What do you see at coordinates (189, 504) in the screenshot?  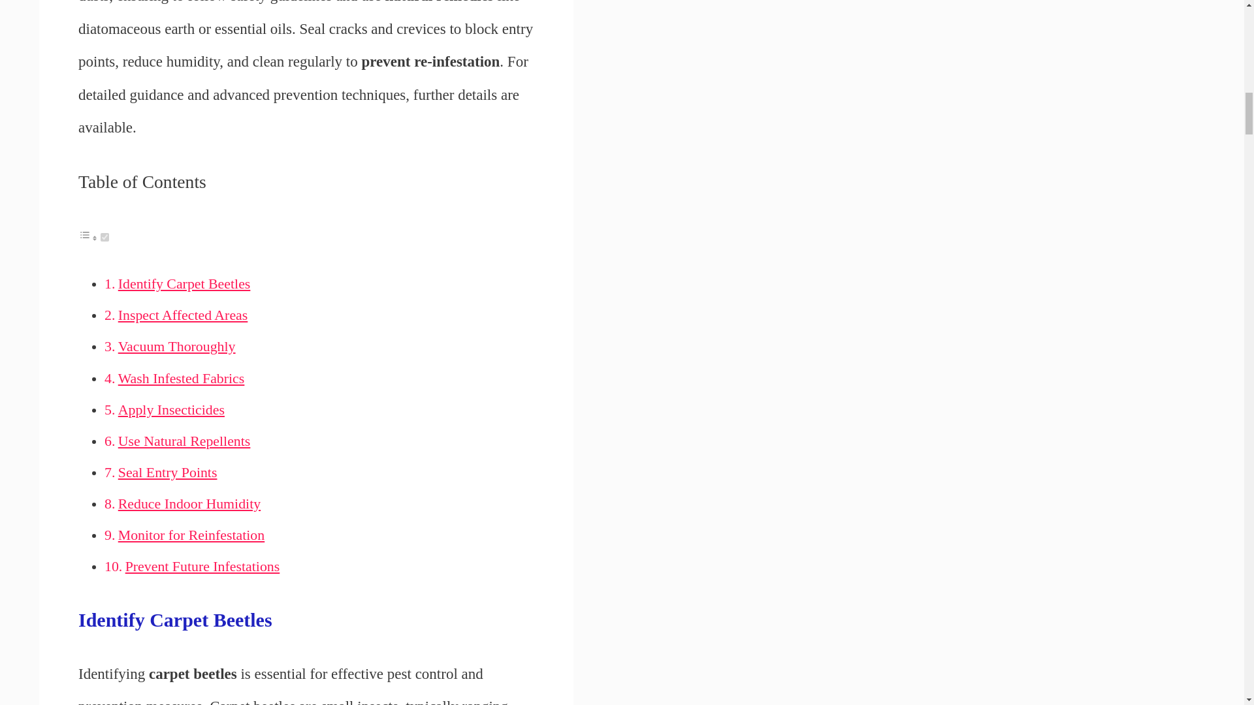 I see `Reduce Indoor Humidity` at bounding box center [189, 504].